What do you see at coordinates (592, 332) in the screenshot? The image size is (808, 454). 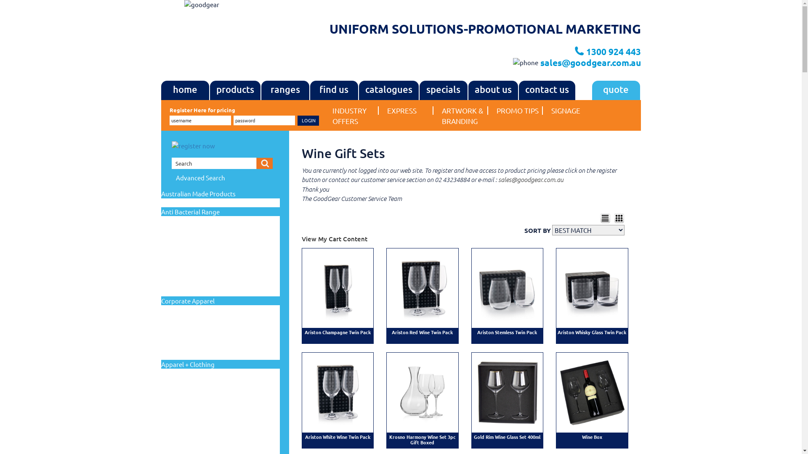 I see `Ariston Whisky Glass Twin Pack` at bounding box center [592, 332].